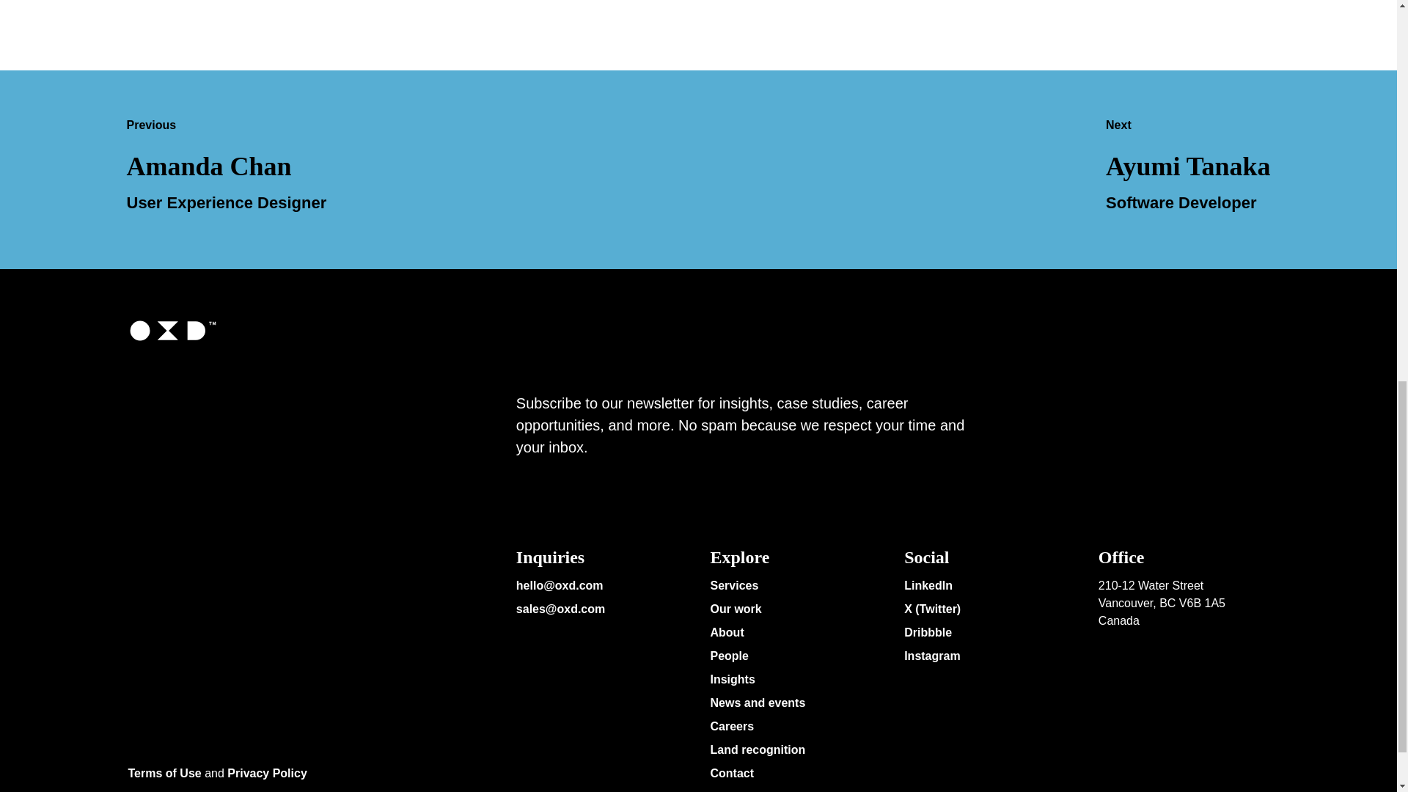 The height and width of the screenshot is (792, 1408). Describe the element at coordinates (733, 587) in the screenshot. I see `Services` at that location.